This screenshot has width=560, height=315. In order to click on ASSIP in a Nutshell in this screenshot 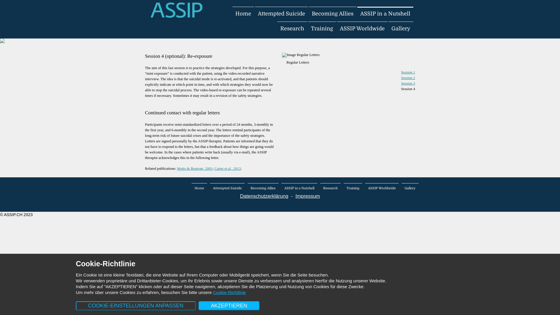, I will do `click(385, 14)`.